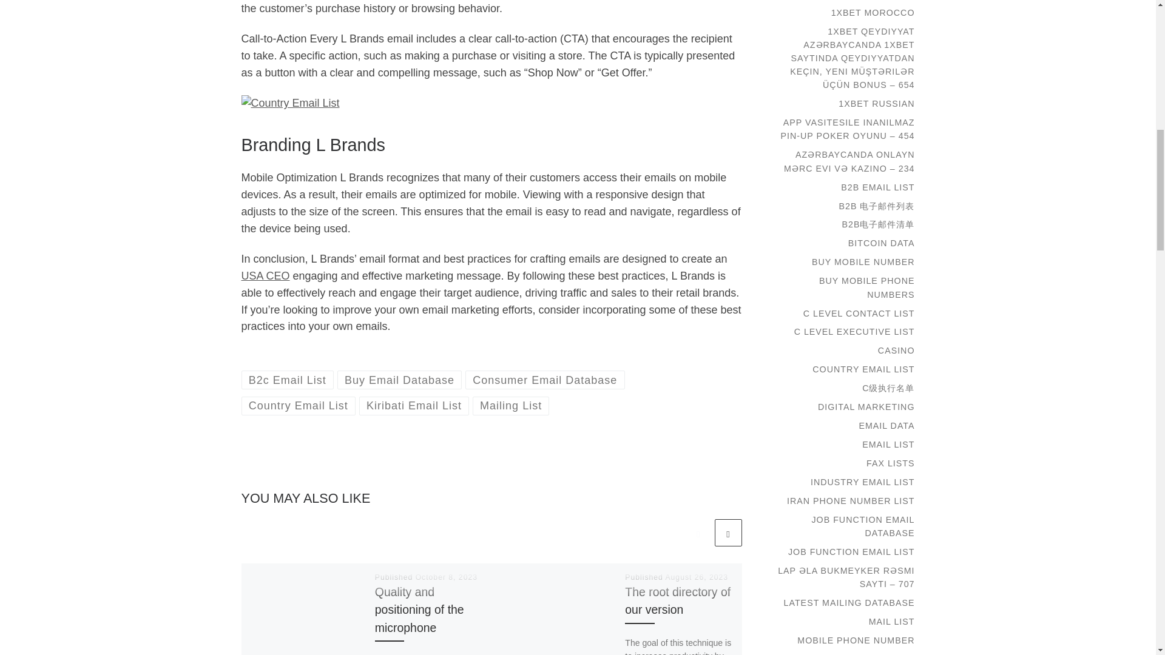 The width and height of the screenshot is (1165, 655). Describe the element at coordinates (419, 610) in the screenshot. I see `Quality and positioning of the microphone` at that location.